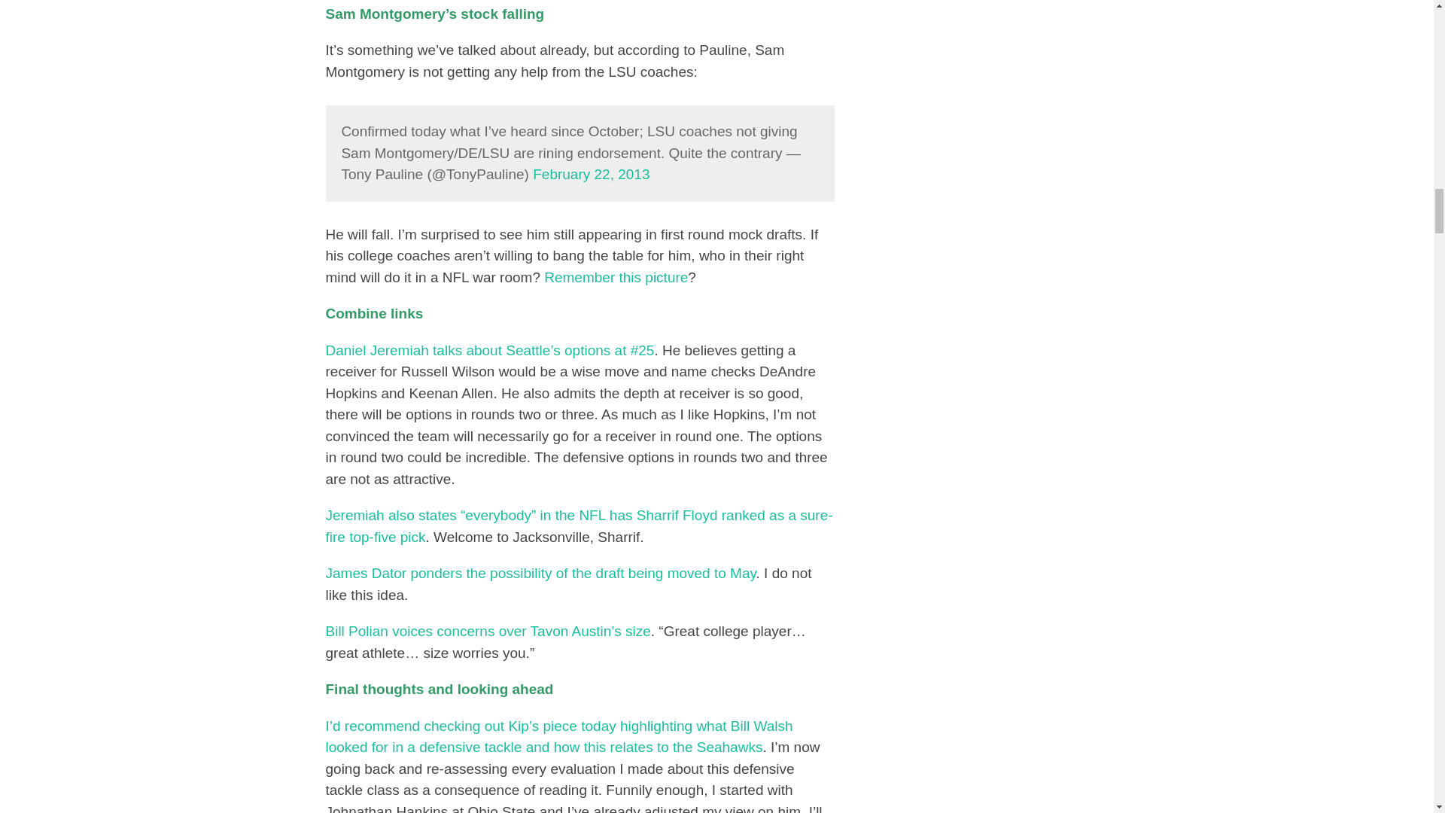  I want to click on Remember this picture, so click(616, 277).